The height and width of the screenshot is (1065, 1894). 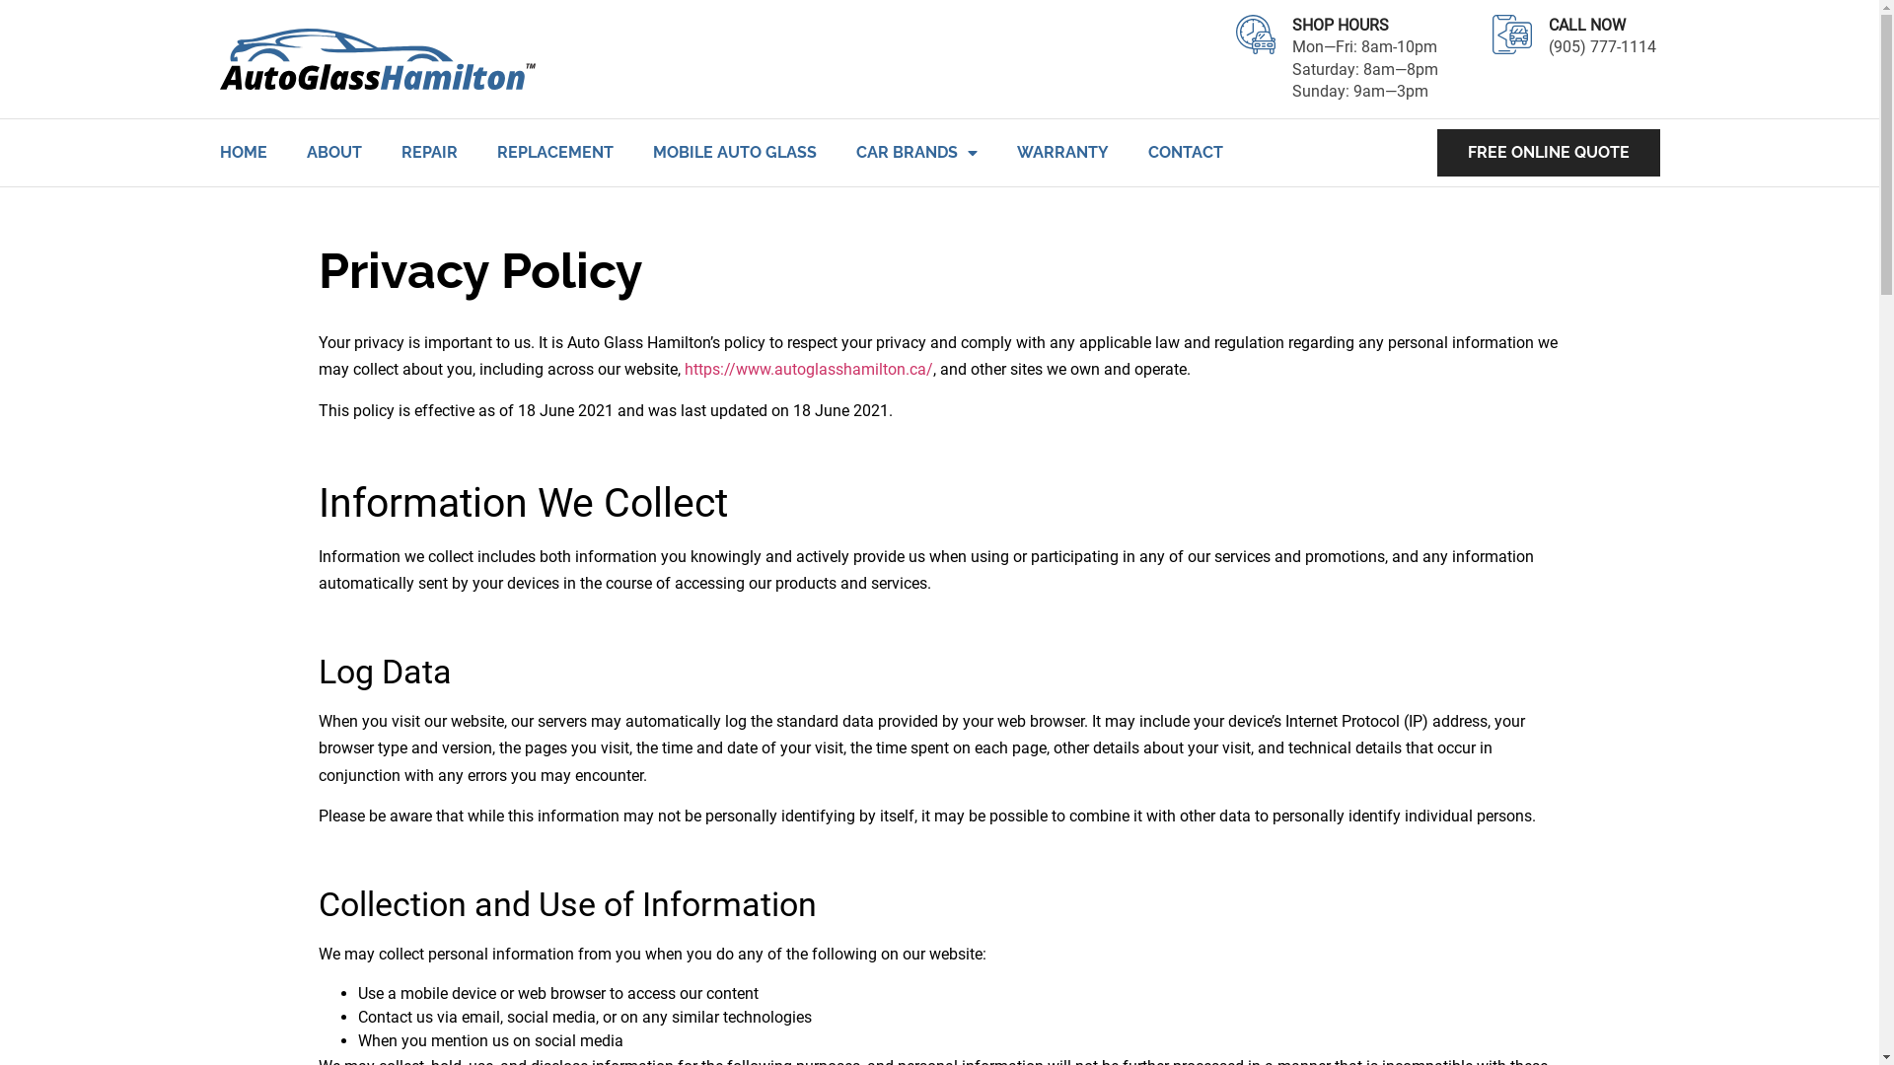 I want to click on REPLACEMENT, so click(x=555, y=152).